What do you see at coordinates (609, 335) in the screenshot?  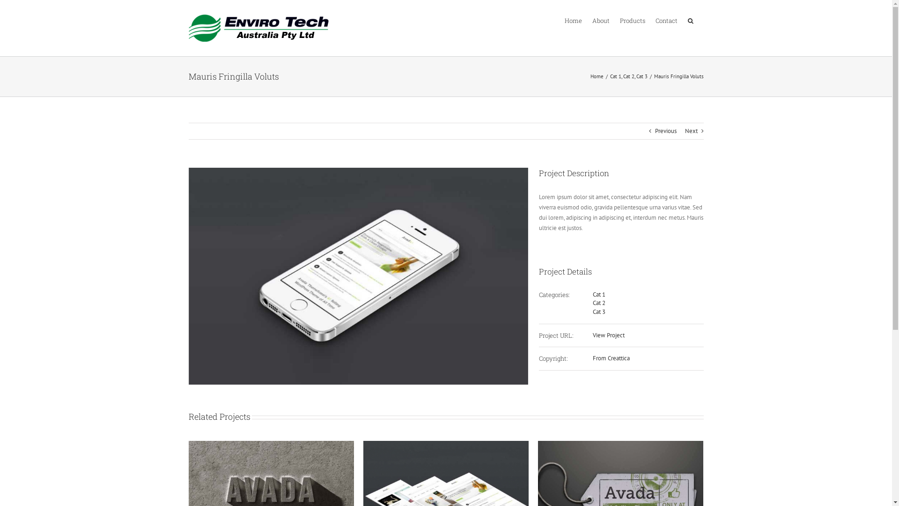 I see `View Project` at bounding box center [609, 335].